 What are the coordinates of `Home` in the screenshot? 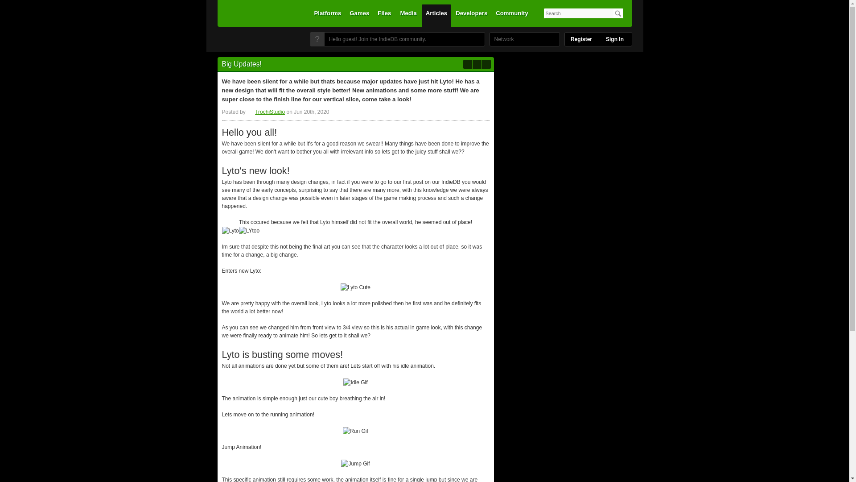 It's located at (253, 42).